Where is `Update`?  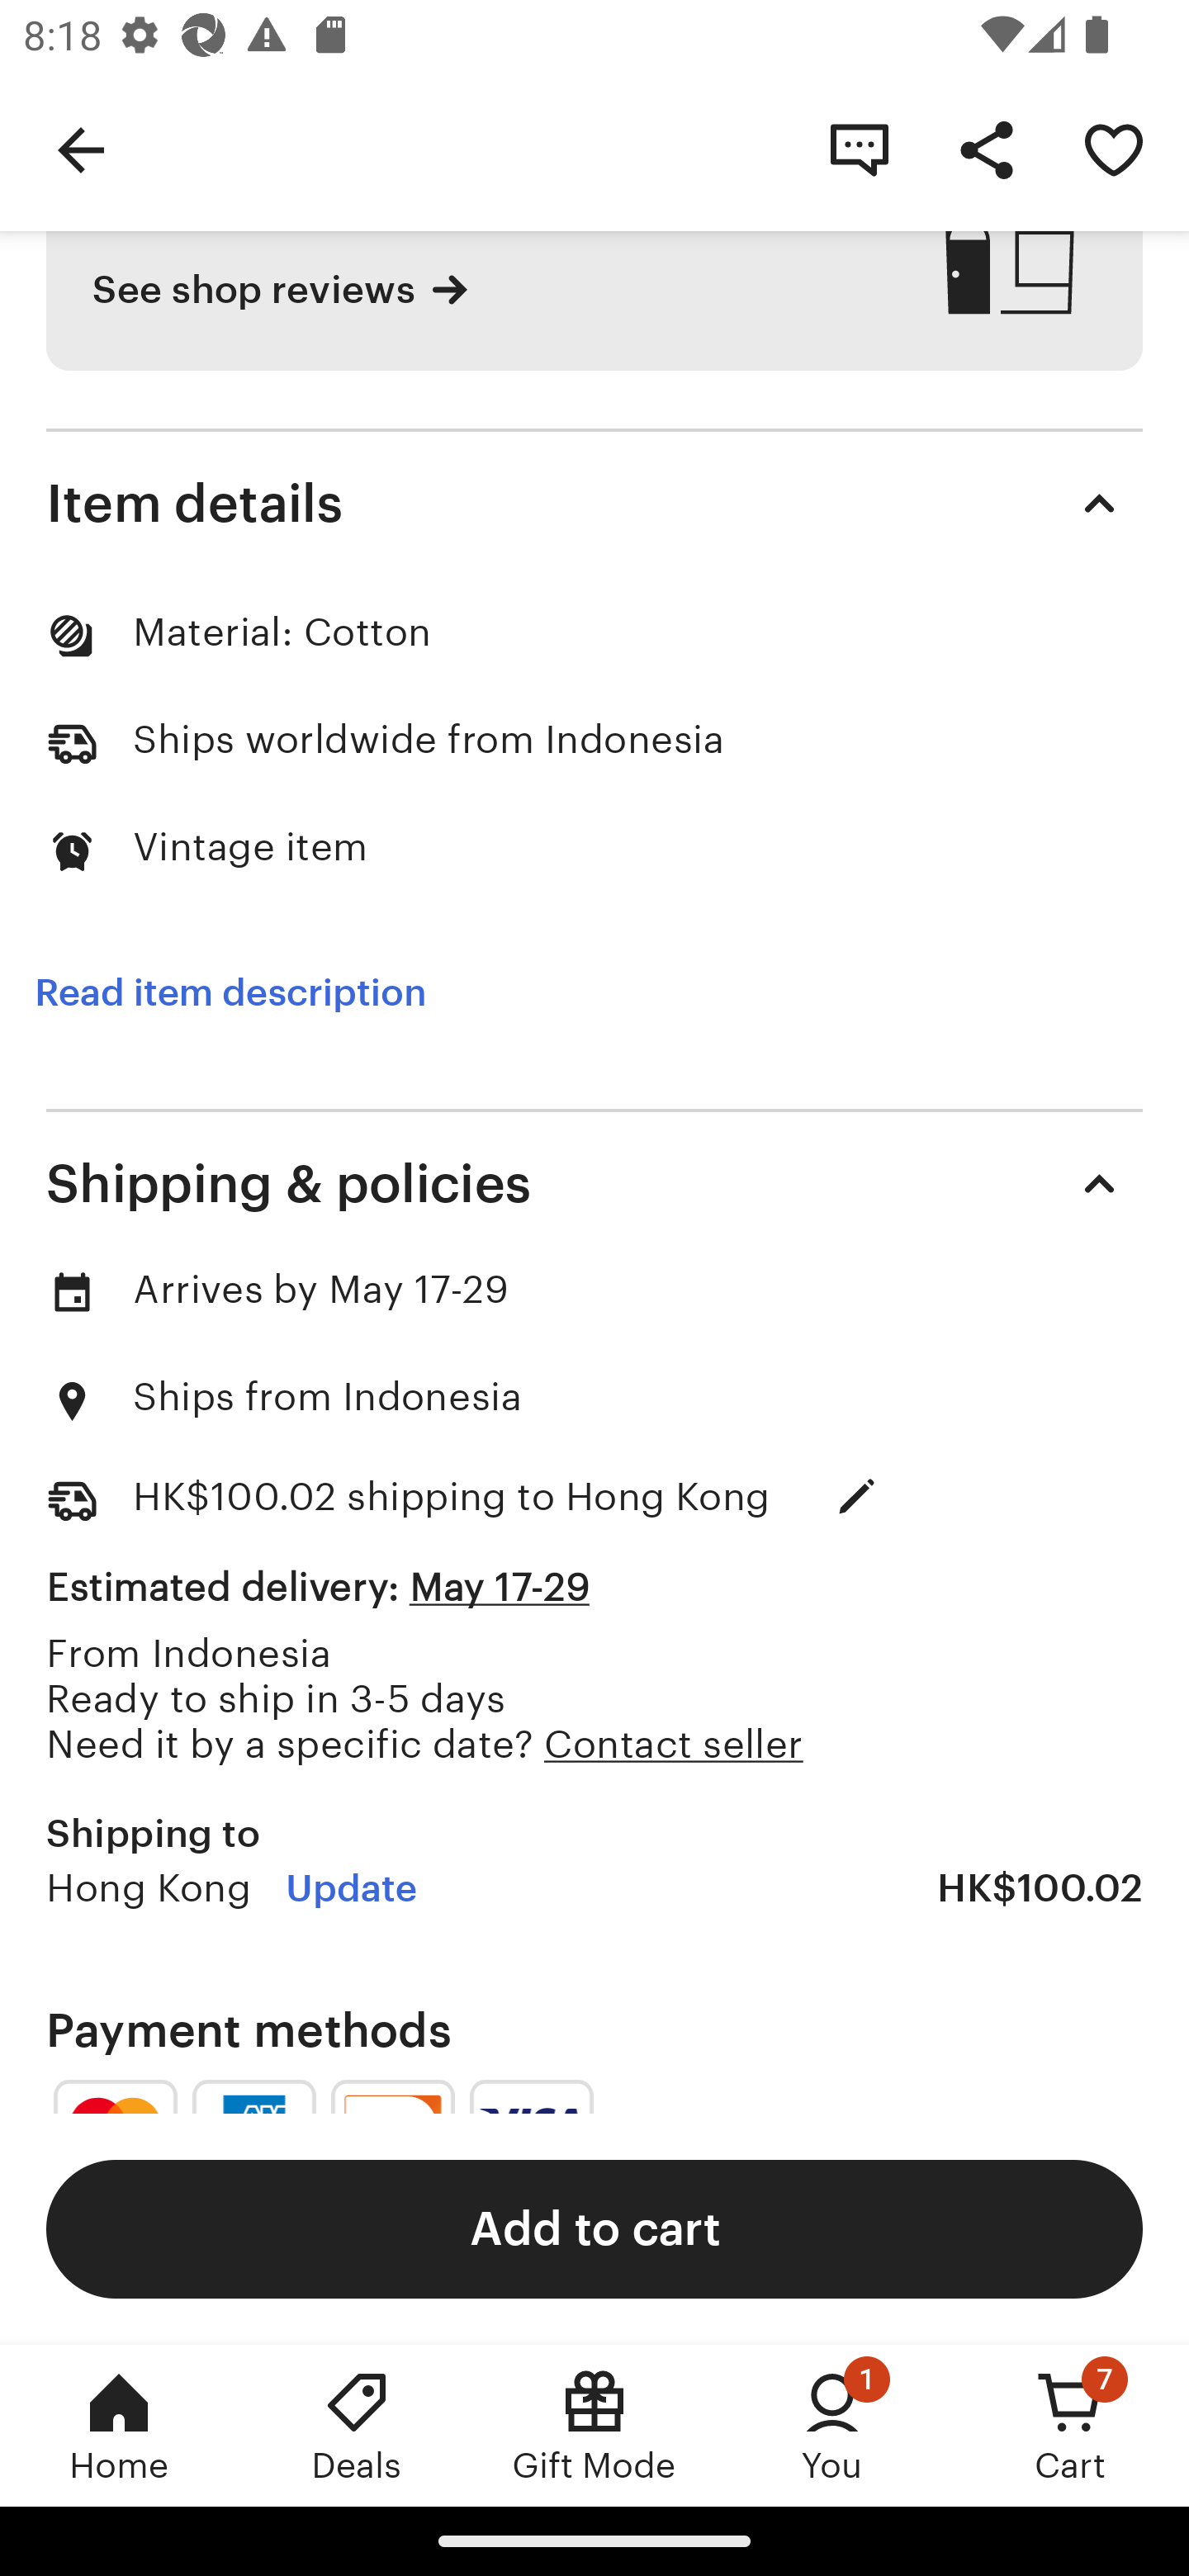 Update is located at coordinates (857, 1496).